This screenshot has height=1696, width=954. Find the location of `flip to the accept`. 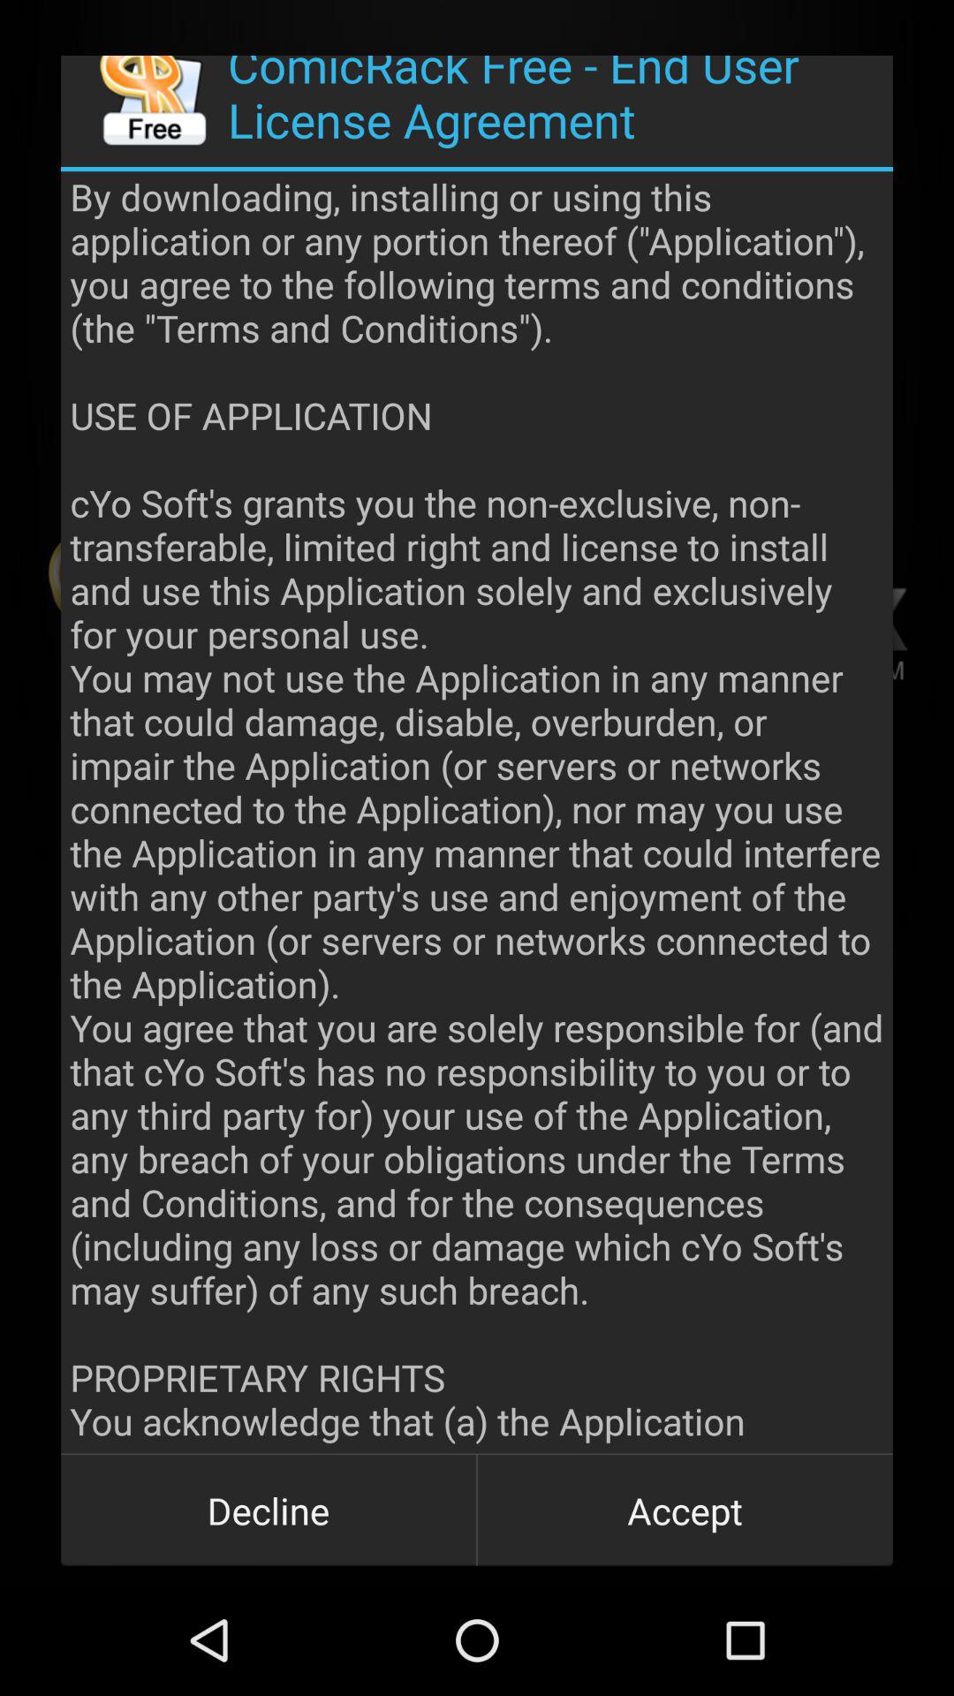

flip to the accept is located at coordinates (685, 1510).